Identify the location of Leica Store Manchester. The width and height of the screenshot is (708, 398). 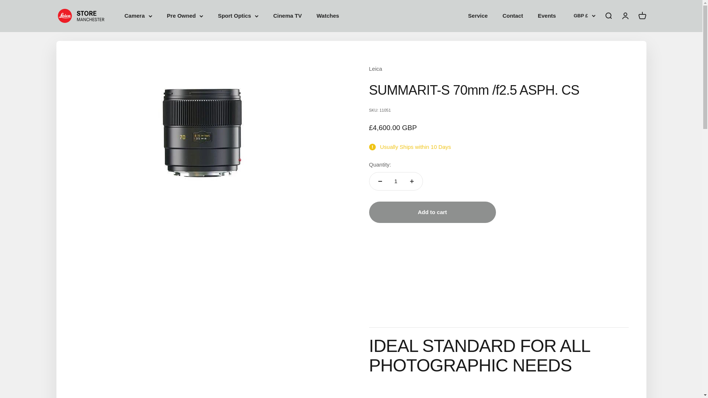
(83, 15).